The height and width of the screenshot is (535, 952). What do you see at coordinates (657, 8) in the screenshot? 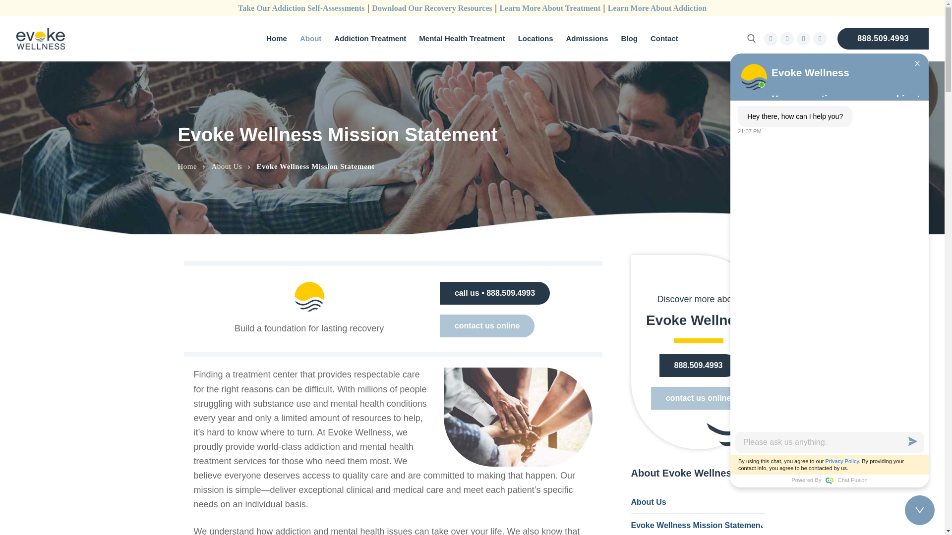
I see `Learn More About Addiction` at bounding box center [657, 8].